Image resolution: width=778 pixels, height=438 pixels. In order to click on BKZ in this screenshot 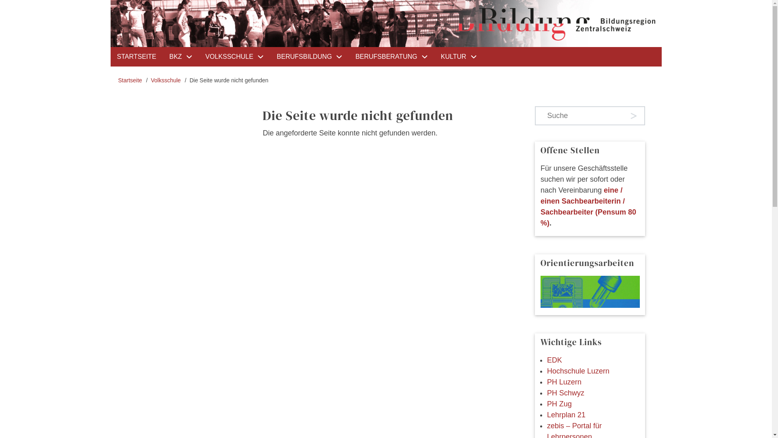, I will do `click(181, 57)`.